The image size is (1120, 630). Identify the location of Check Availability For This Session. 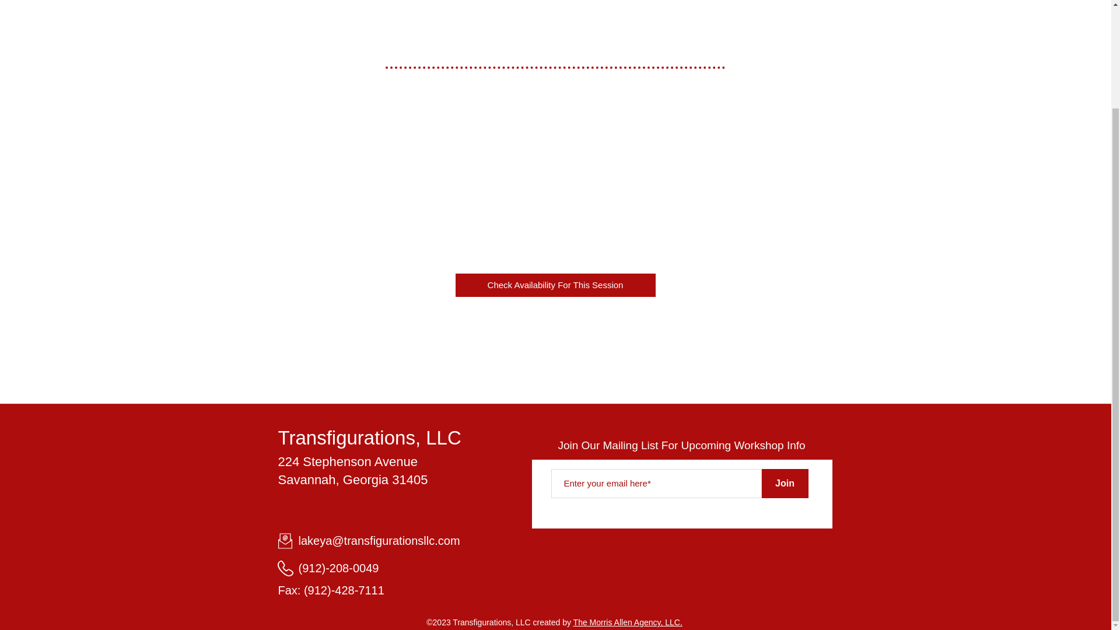
(555, 285).